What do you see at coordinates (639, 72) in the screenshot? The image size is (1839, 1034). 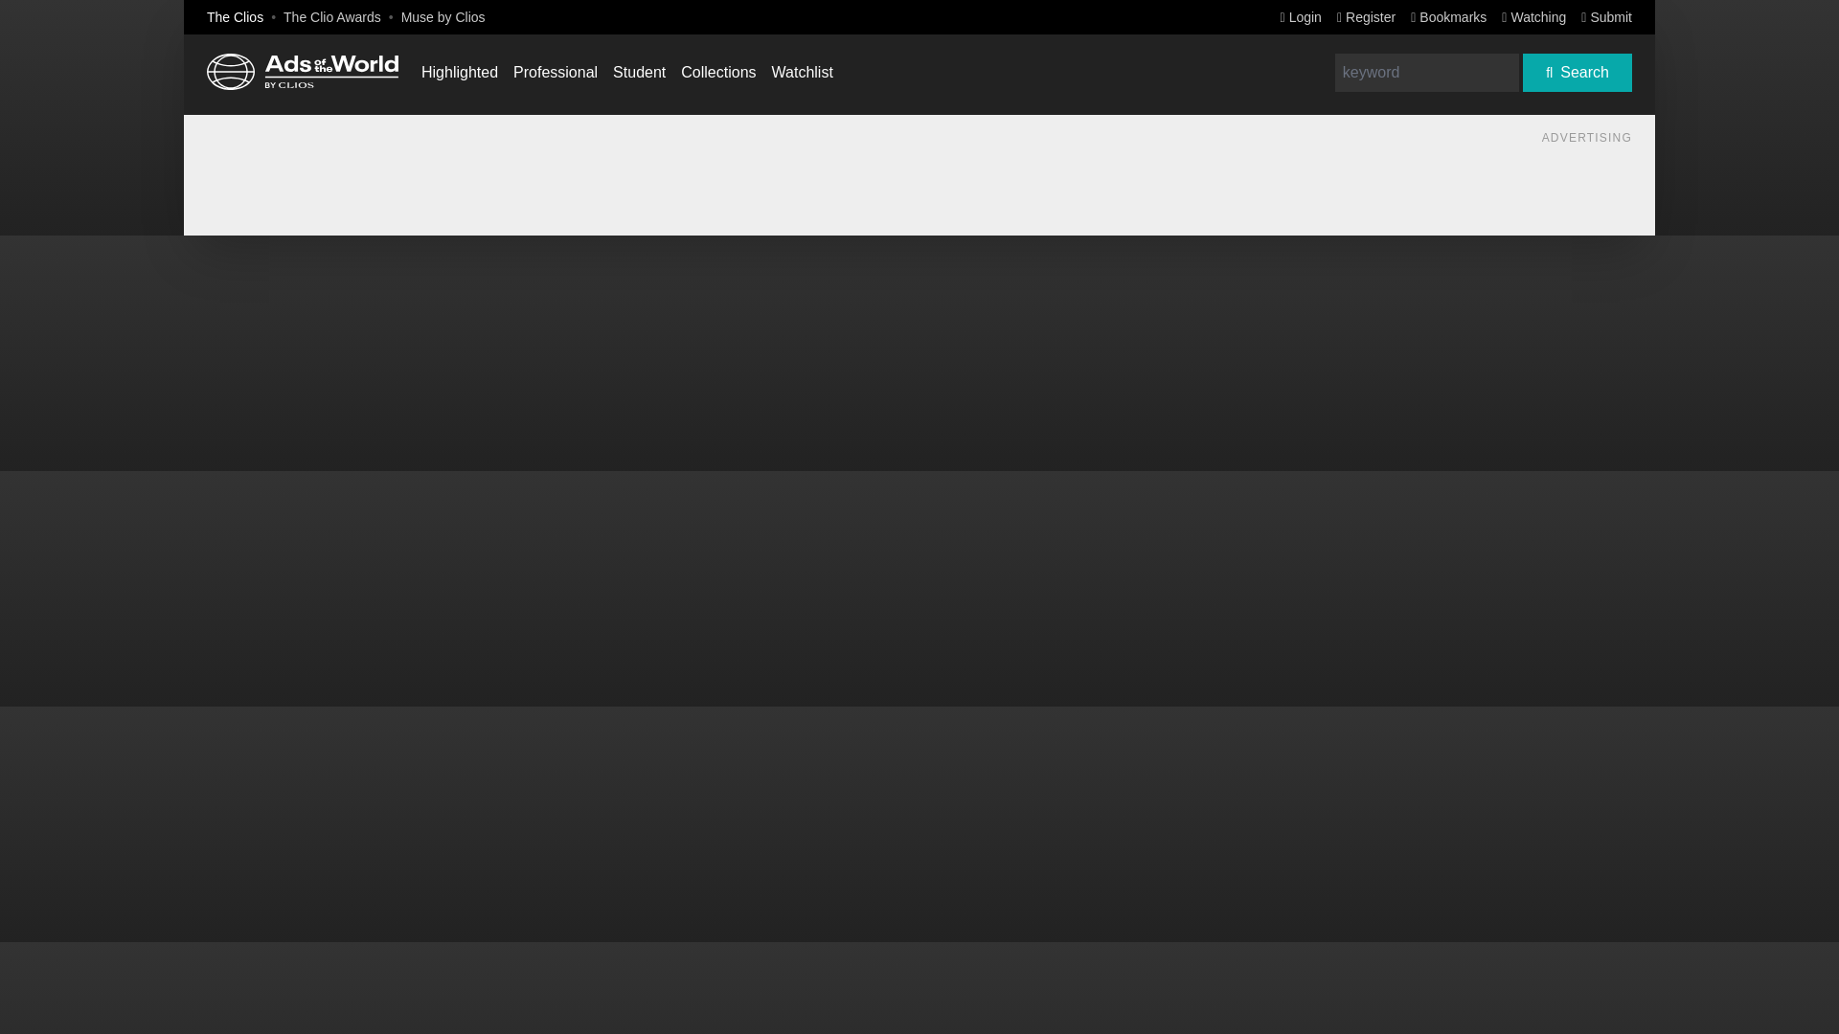 I see `Student` at bounding box center [639, 72].